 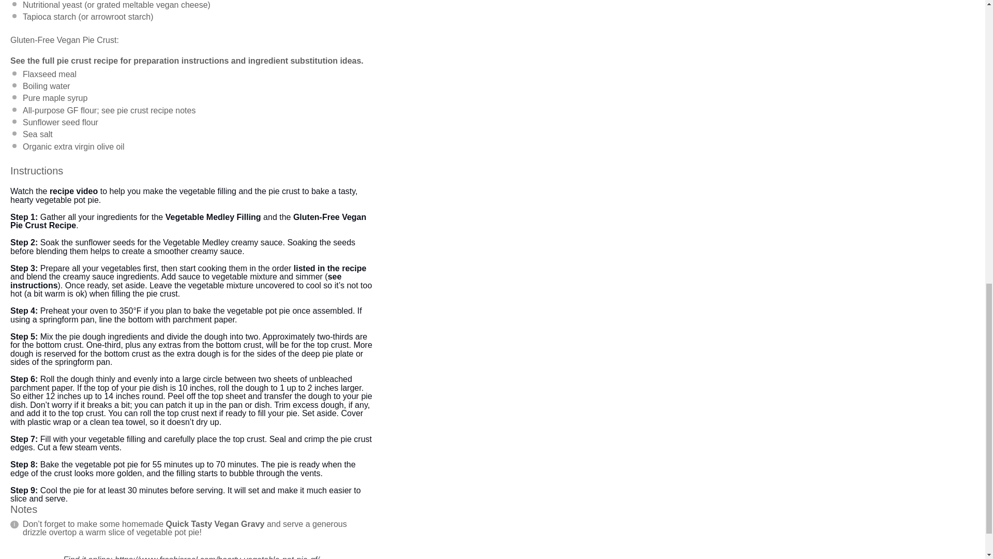 What do you see at coordinates (330, 268) in the screenshot?
I see `listed in the recipe` at bounding box center [330, 268].